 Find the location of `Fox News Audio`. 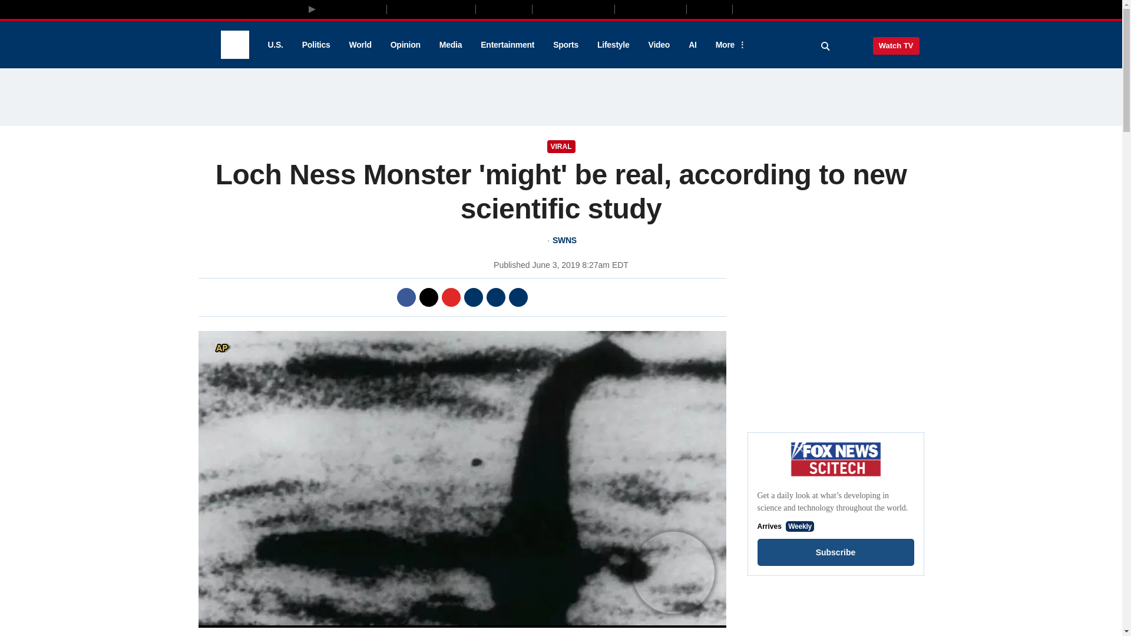

Fox News Audio is located at coordinates (573, 9).